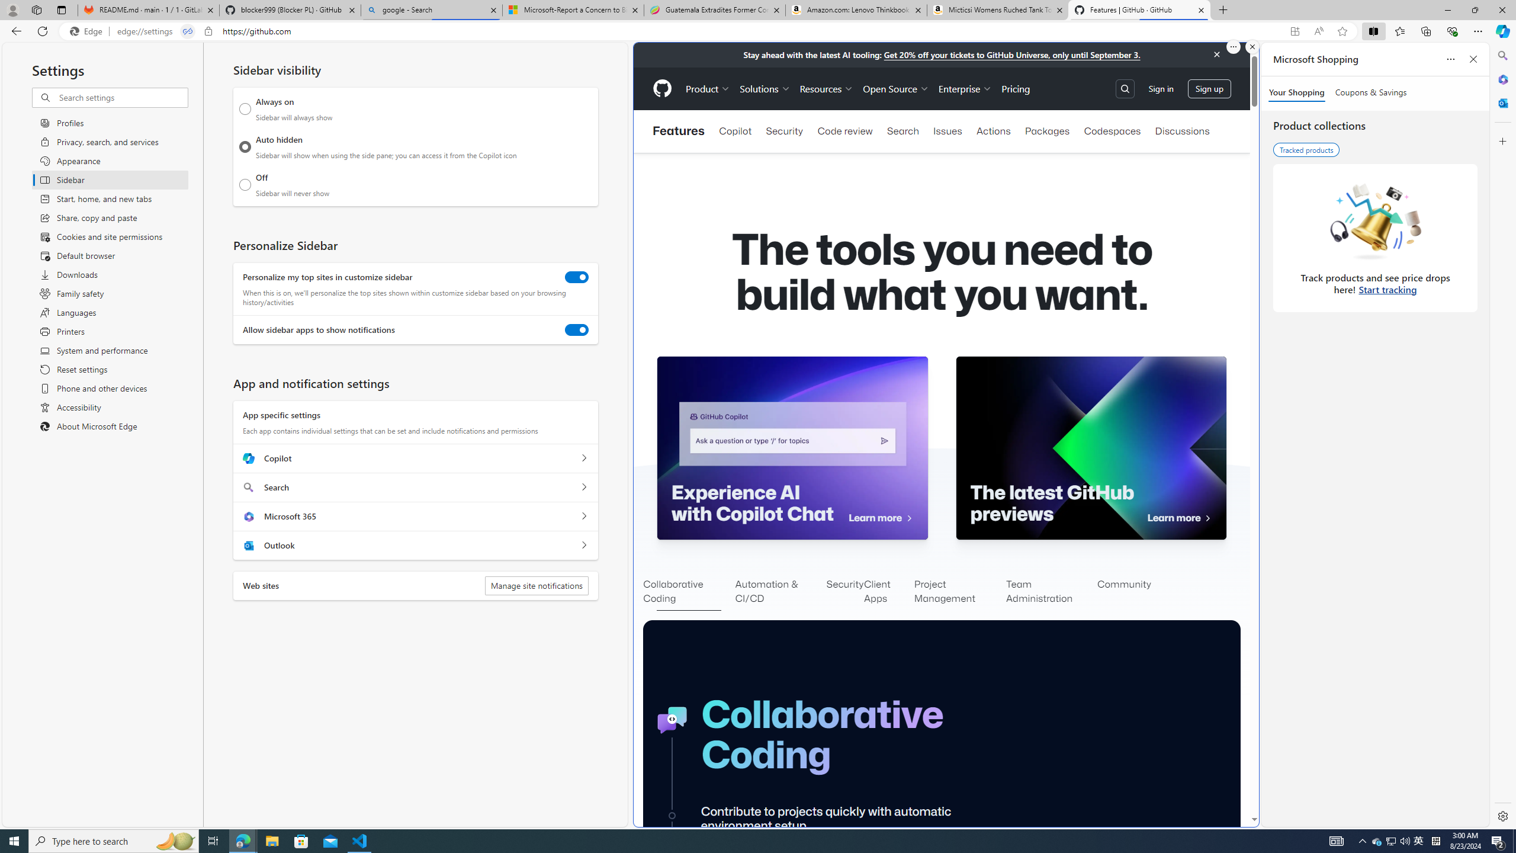  Describe the element at coordinates (577, 330) in the screenshot. I see `Allow sidebar apps to show notifications` at that location.